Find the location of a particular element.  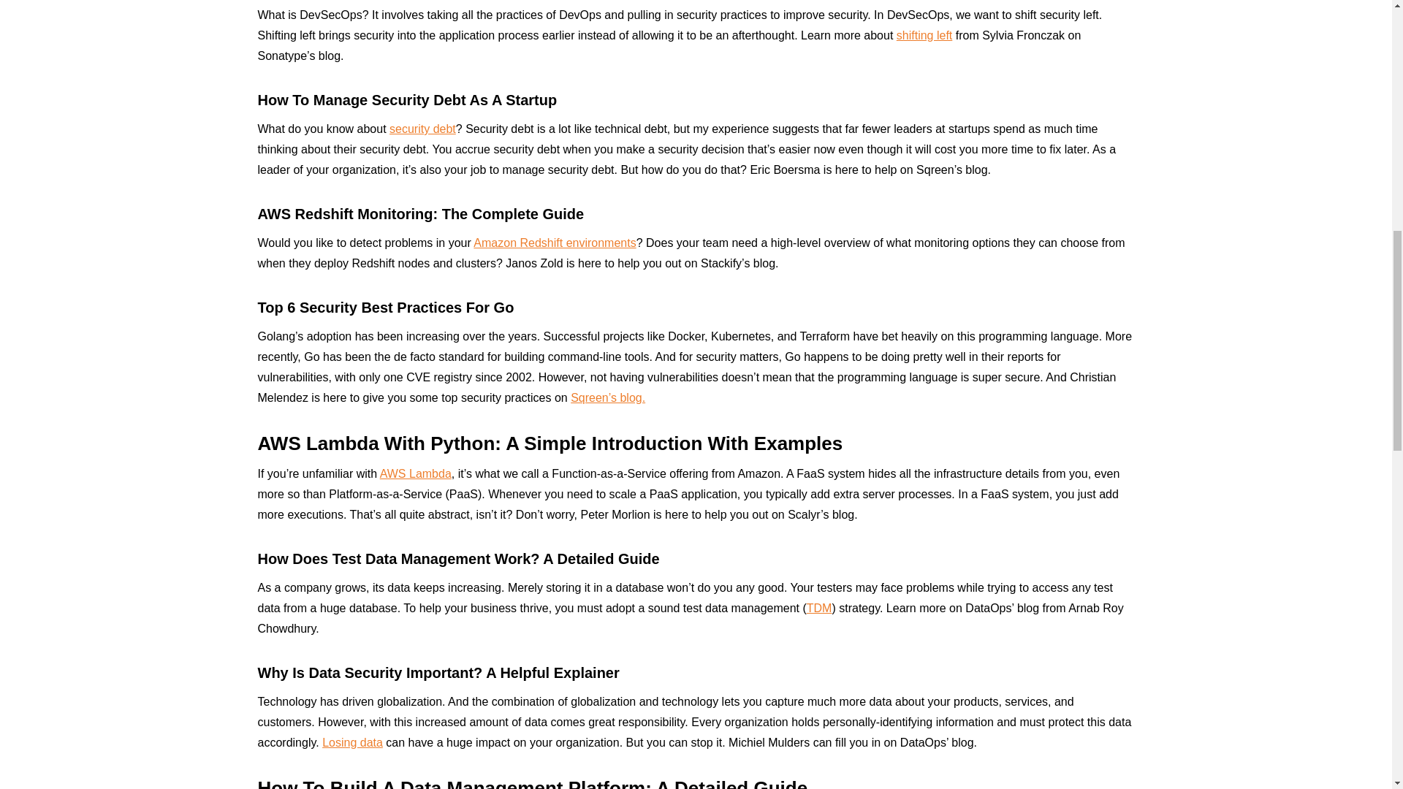

Amazon Redshift environments is located at coordinates (554, 243).